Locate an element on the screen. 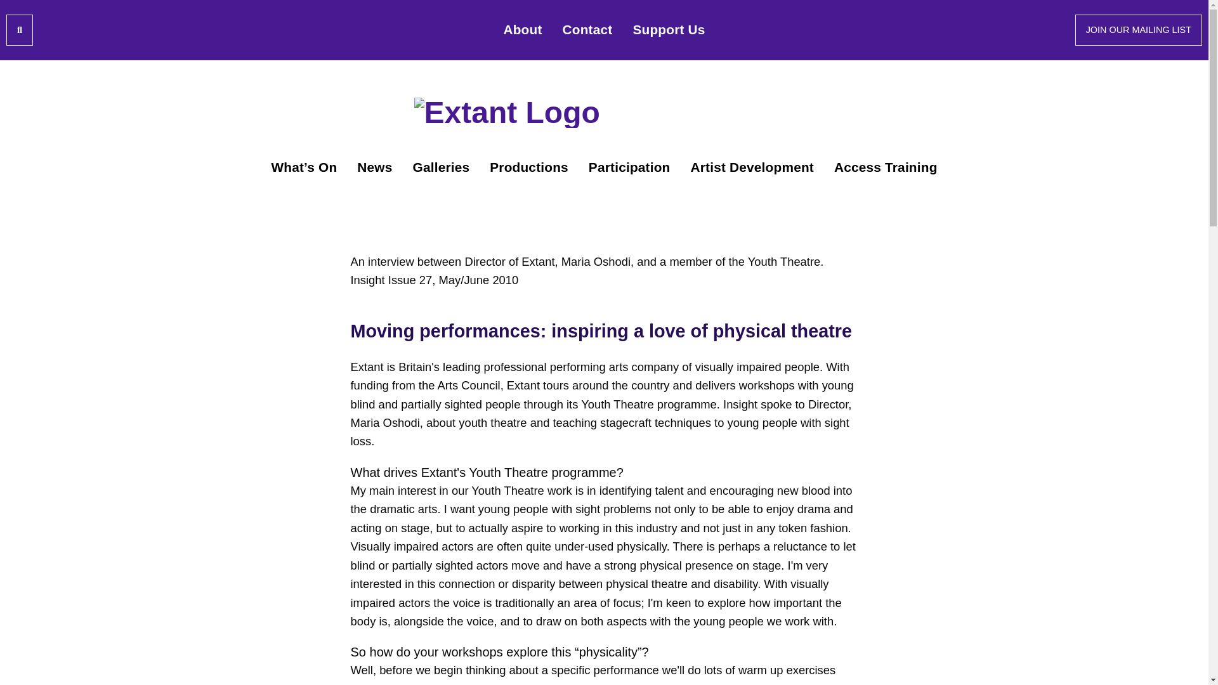  Participation is located at coordinates (629, 167).